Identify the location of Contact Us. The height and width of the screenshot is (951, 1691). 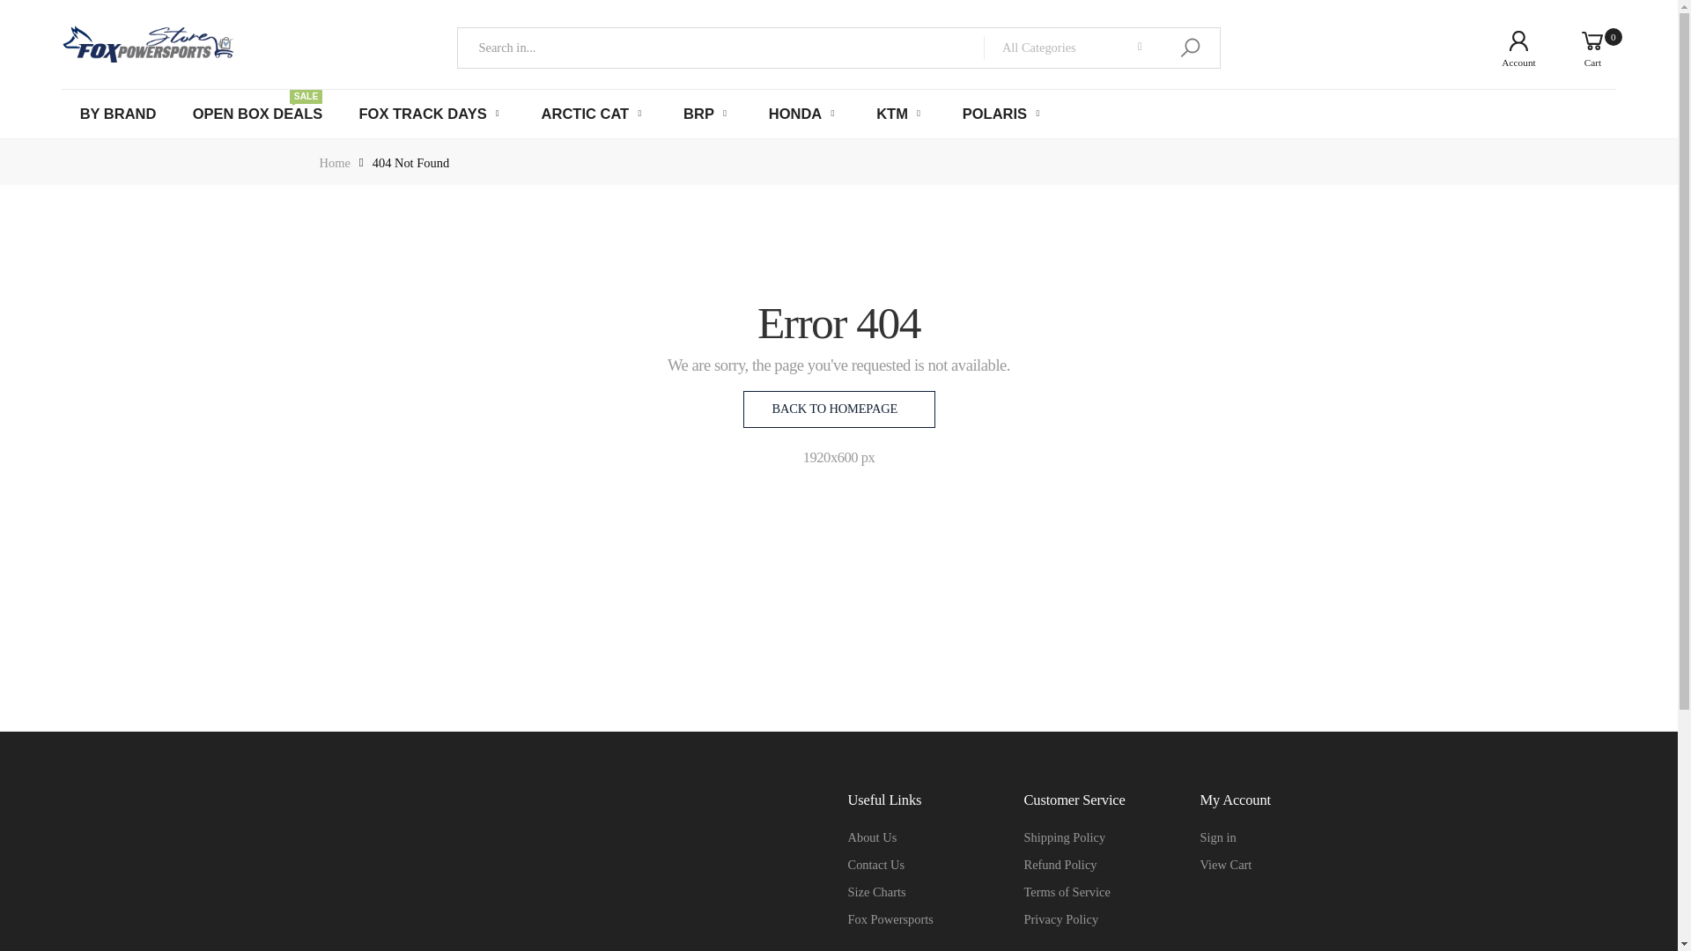
(875, 865).